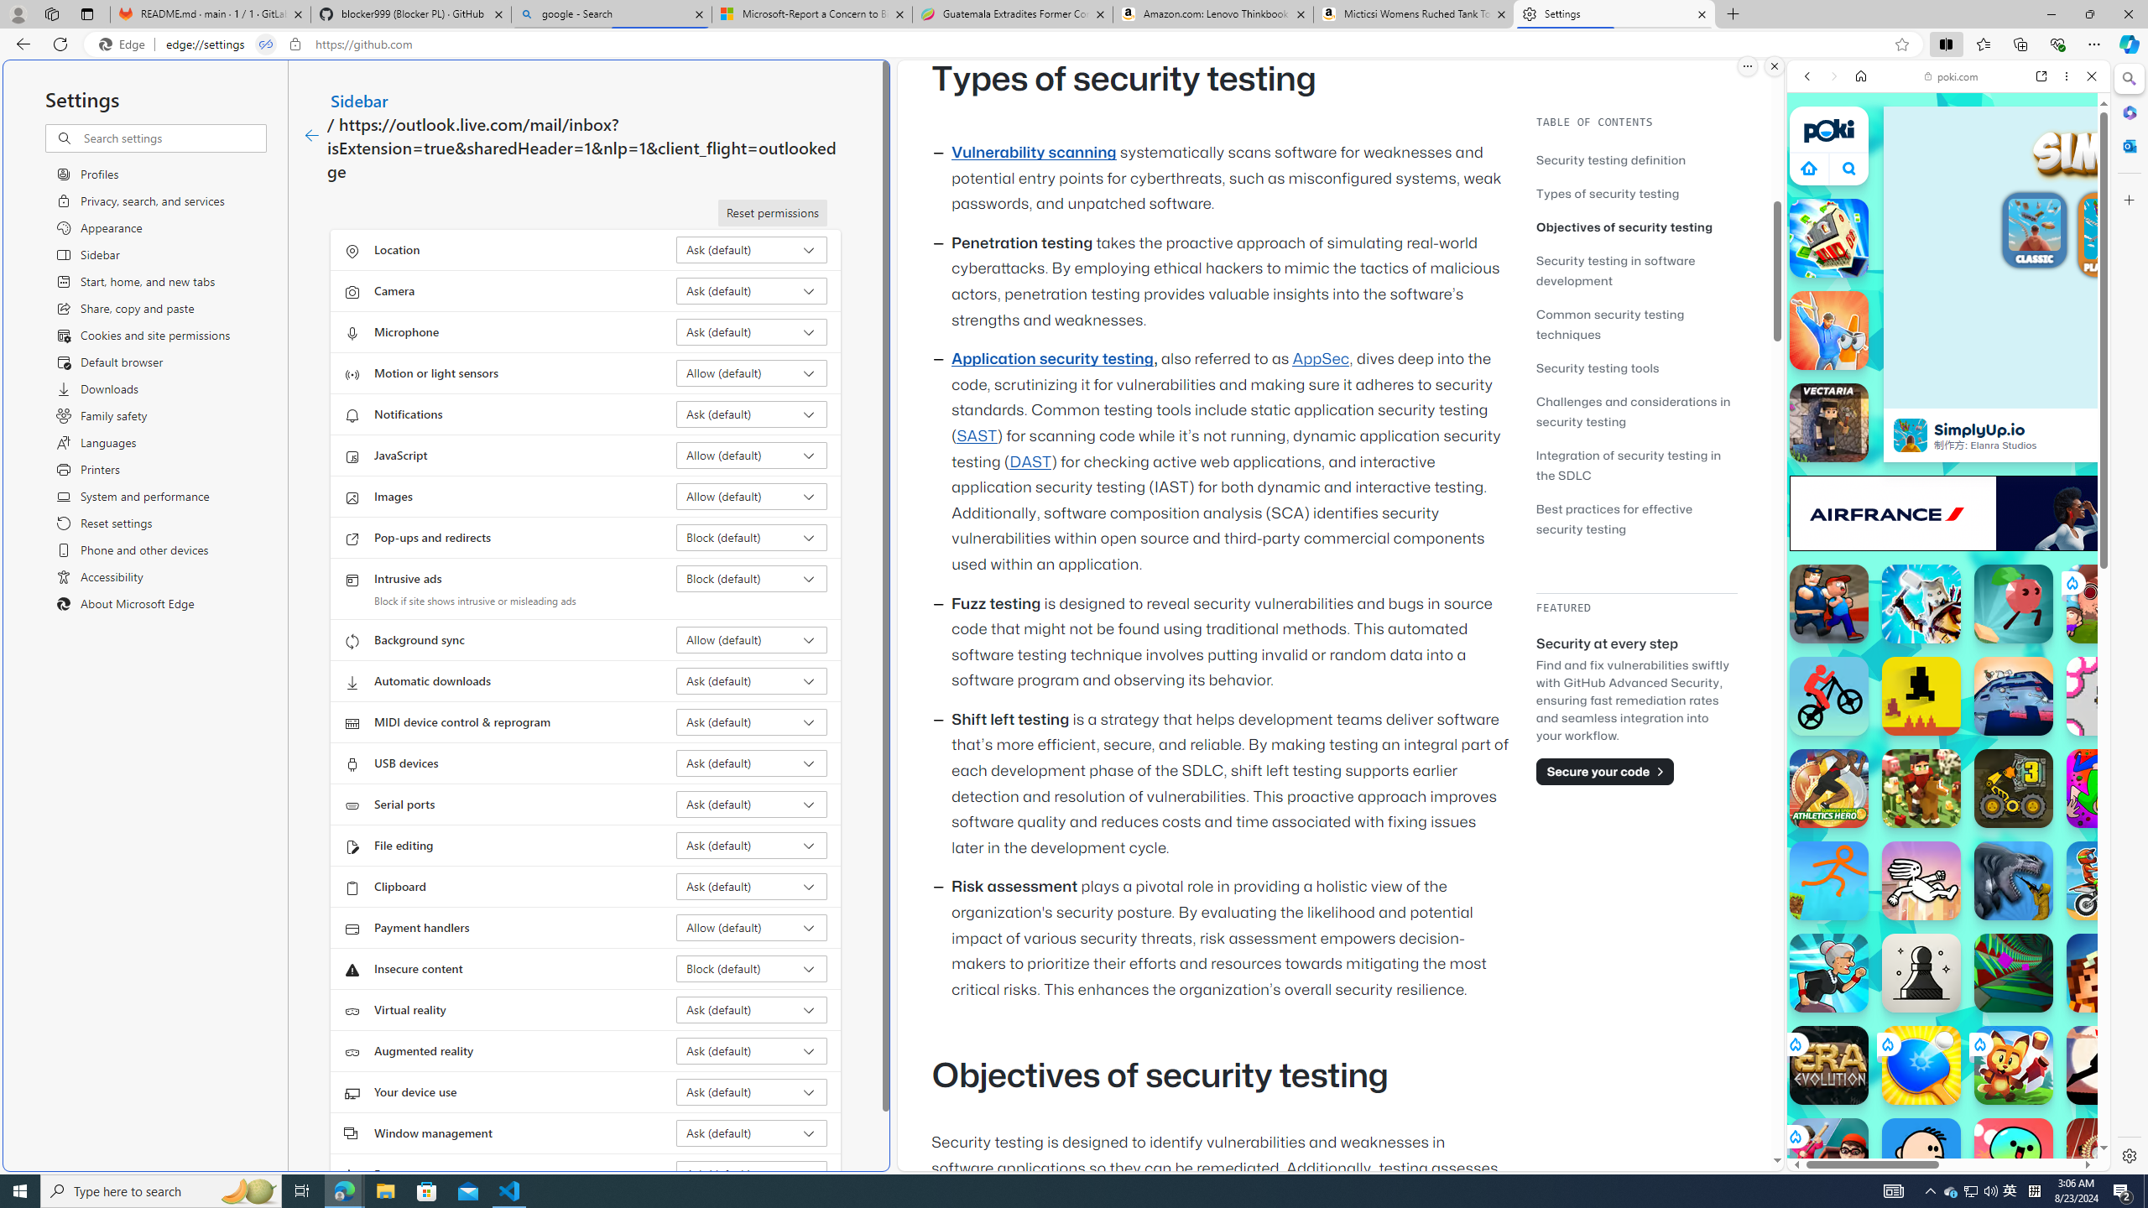  Describe the element at coordinates (2014, 881) in the screenshot. I see `Sharkosaurus Rampage` at that location.